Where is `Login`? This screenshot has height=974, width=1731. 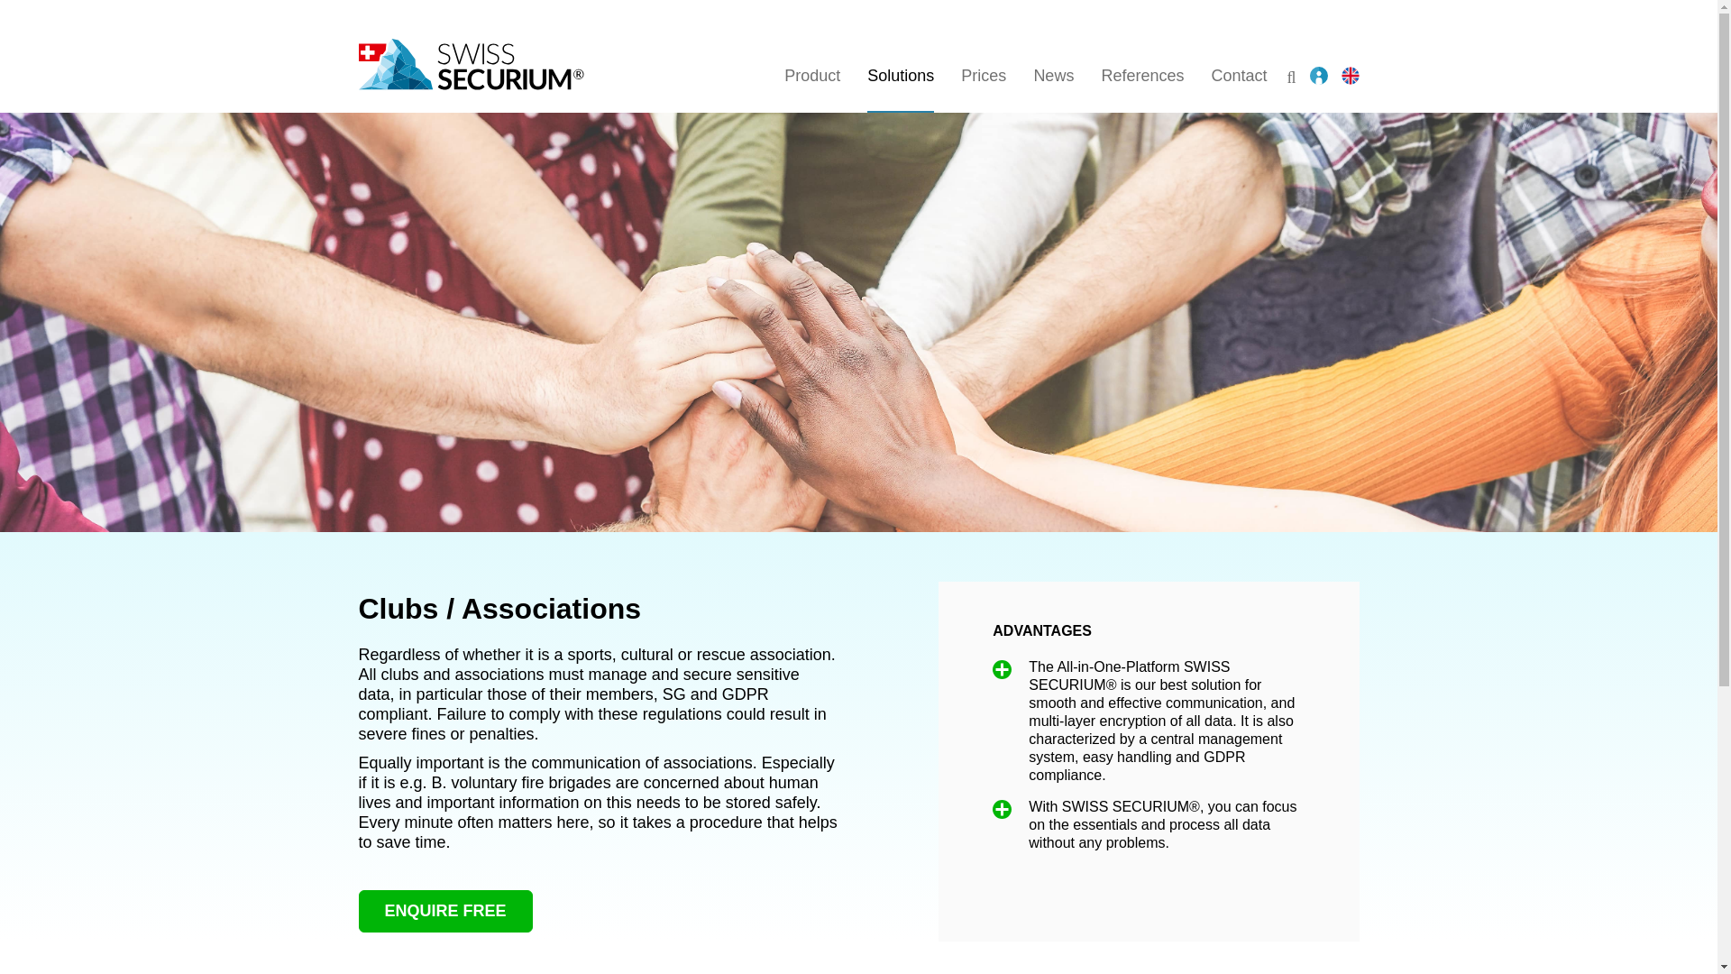 Login is located at coordinates (1318, 76).